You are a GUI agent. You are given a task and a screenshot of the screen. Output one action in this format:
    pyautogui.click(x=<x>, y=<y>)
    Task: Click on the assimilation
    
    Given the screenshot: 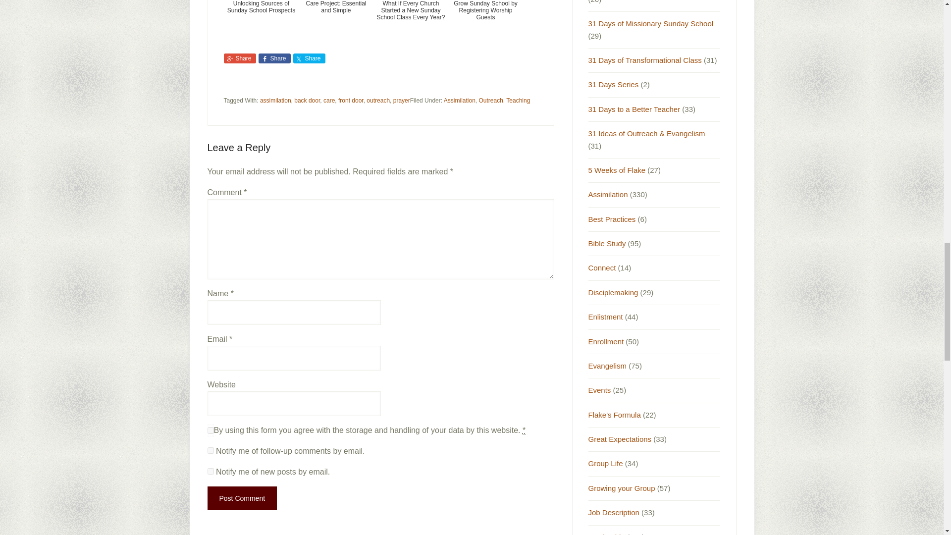 What is the action you would take?
    pyautogui.click(x=275, y=100)
    